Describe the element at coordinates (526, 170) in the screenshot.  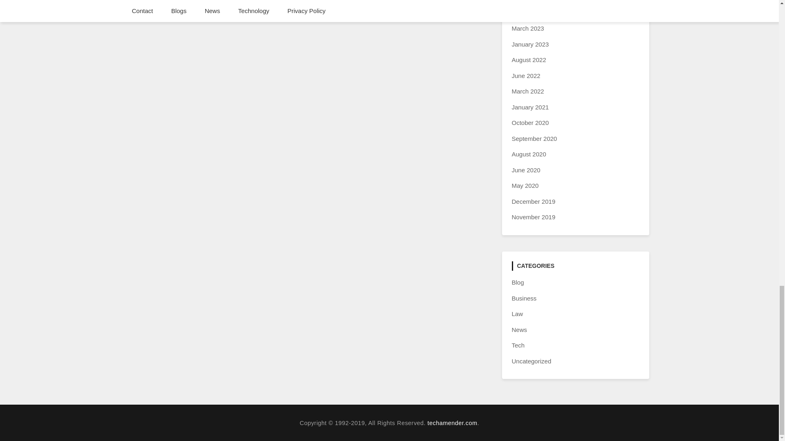
I see `June 2020` at that location.